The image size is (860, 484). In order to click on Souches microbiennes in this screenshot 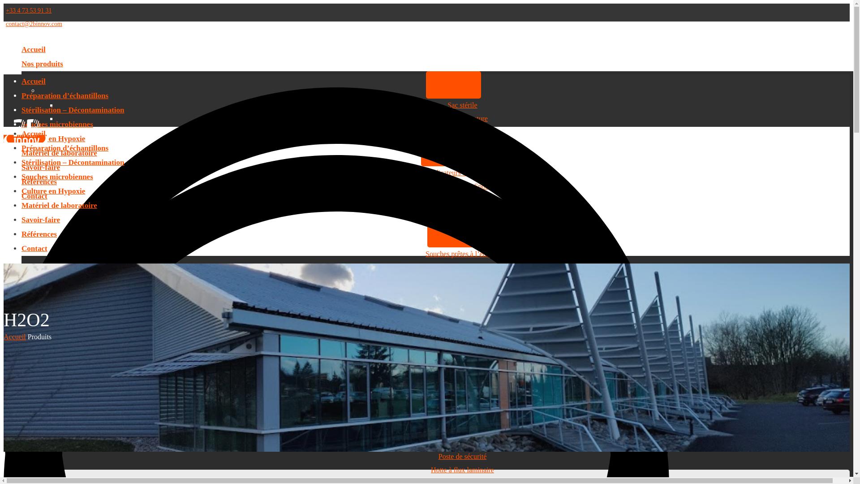, I will do `click(57, 125)`.